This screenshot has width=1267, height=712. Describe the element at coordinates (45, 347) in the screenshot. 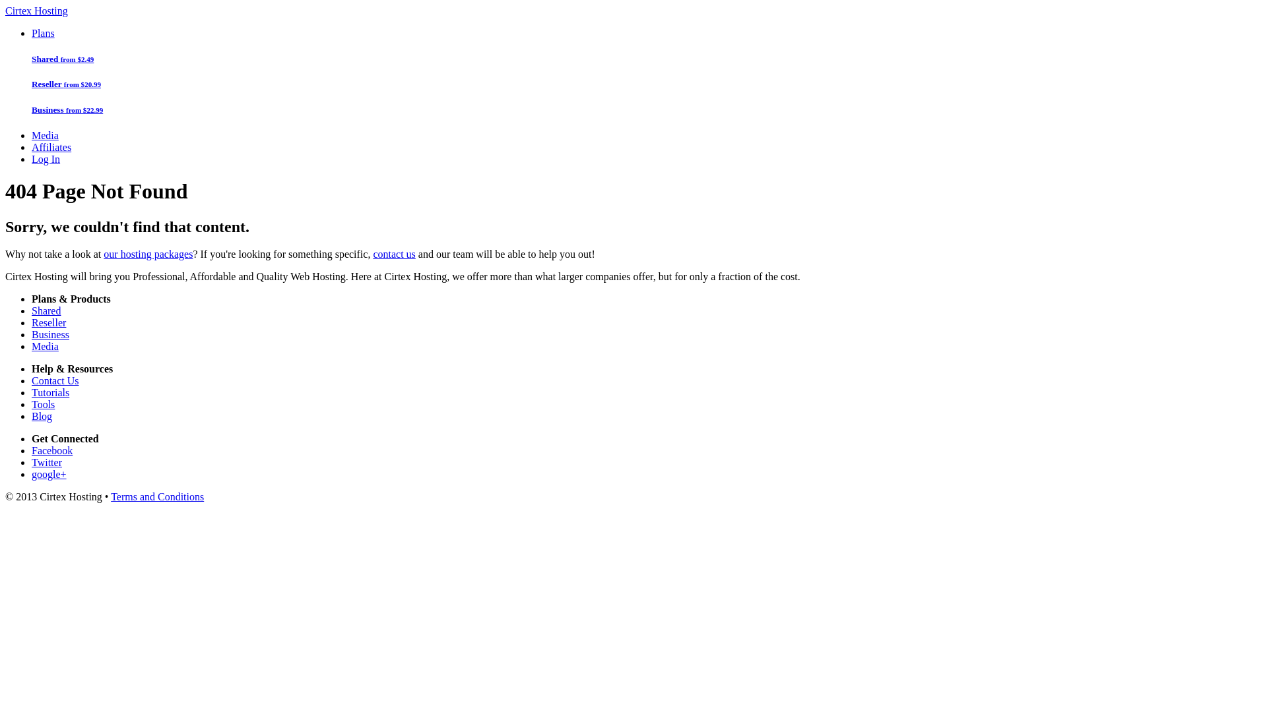

I see `Media` at that location.